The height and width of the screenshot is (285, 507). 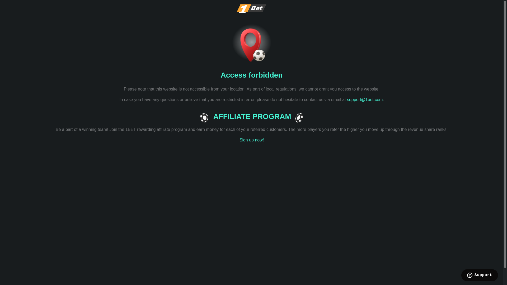 I want to click on Opens a widget where you can find more information, so click(x=480, y=276).